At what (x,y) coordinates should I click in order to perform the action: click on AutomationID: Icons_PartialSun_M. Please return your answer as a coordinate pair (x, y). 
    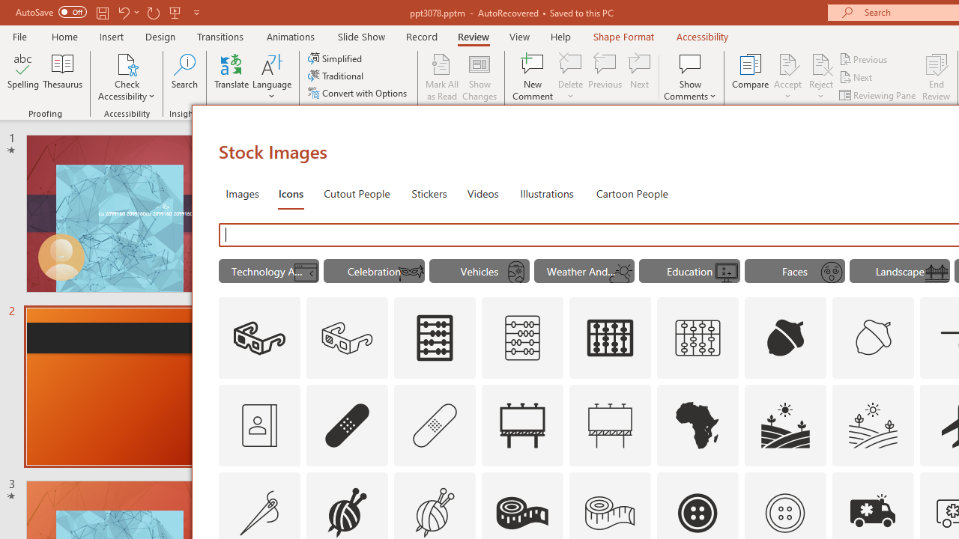
    Looking at the image, I should click on (621, 272).